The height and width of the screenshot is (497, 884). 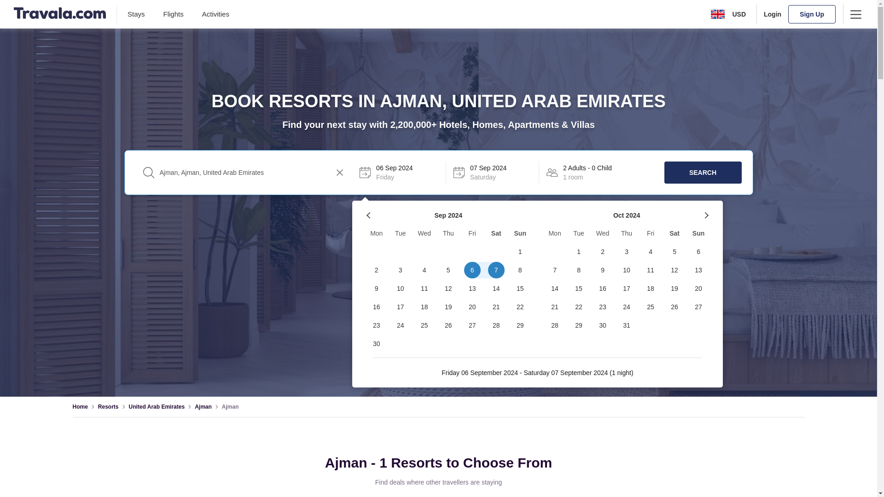 I want to click on 17, so click(x=401, y=306).